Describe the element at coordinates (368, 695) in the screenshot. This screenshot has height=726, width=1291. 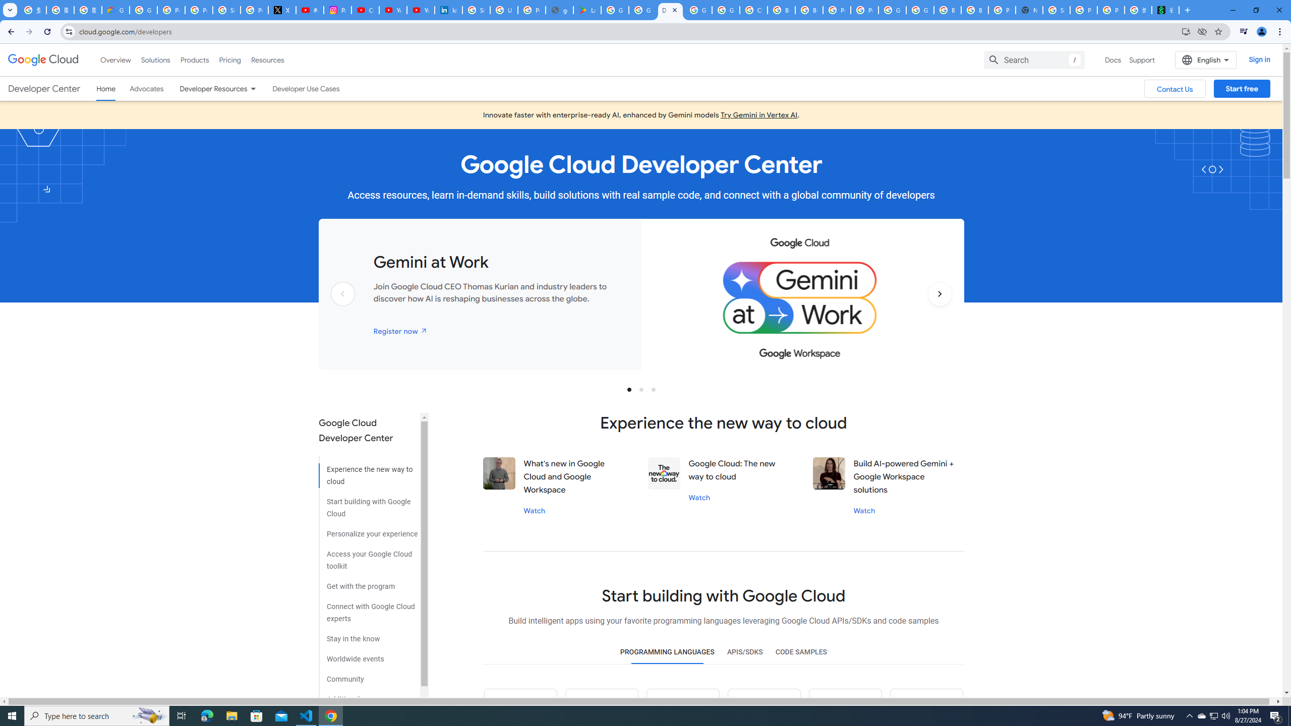
I see `Additional resources` at that location.